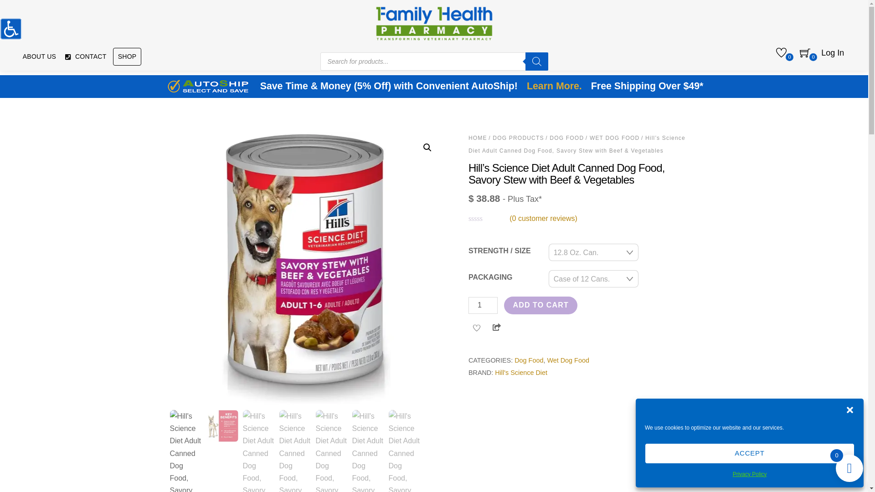 The height and width of the screenshot is (492, 875). What do you see at coordinates (11, 29) in the screenshot?
I see `Accessibility Helper sidebar` at bounding box center [11, 29].